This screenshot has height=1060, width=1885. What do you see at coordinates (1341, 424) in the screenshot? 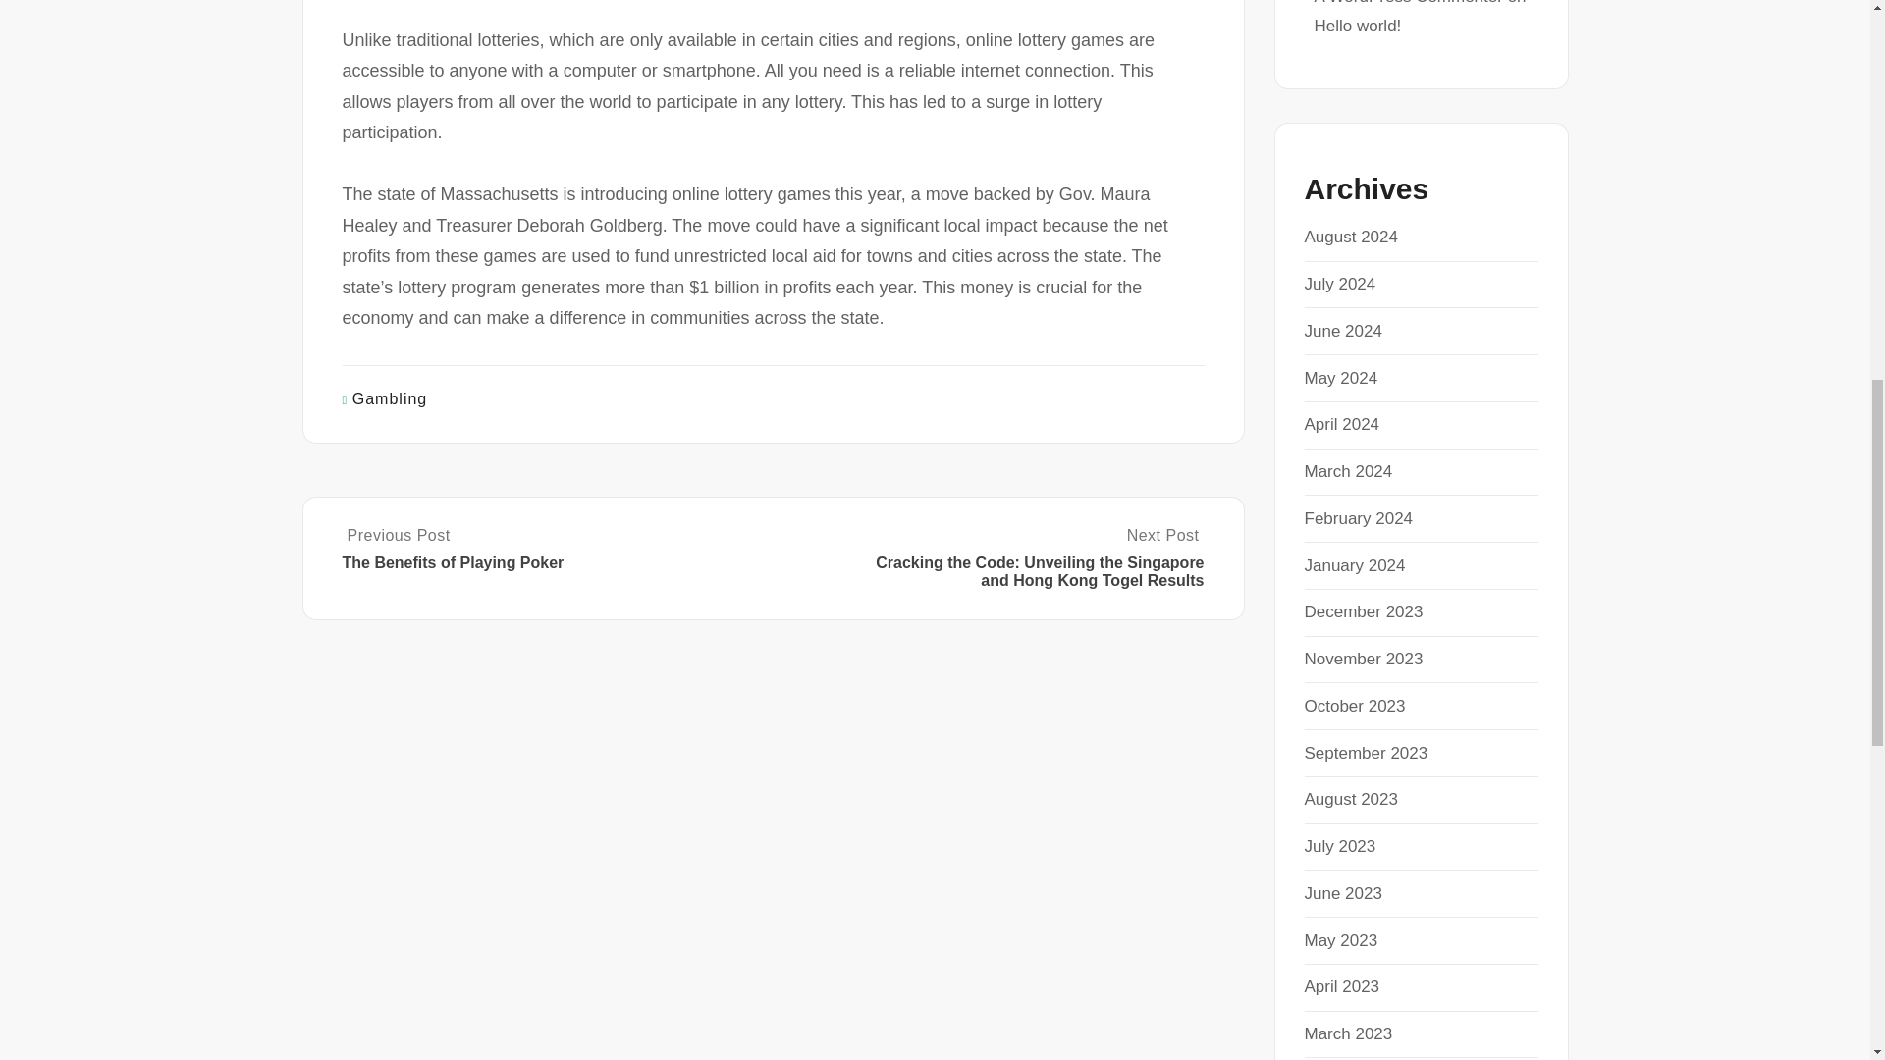
I see `April 2024` at bounding box center [1341, 424].